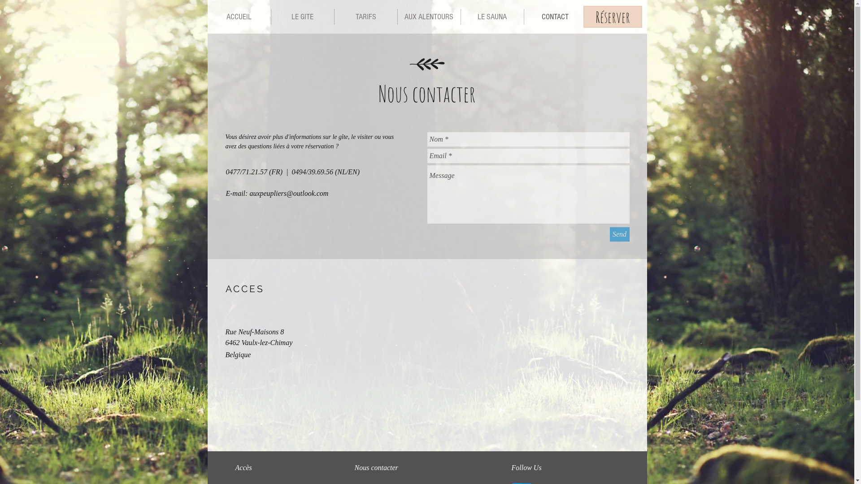 This screenshot has width=861, height=484. Describe the element at coordinates (289, 194) in the screenshot. I see `auxpeupliers@outlook.com` at that location.